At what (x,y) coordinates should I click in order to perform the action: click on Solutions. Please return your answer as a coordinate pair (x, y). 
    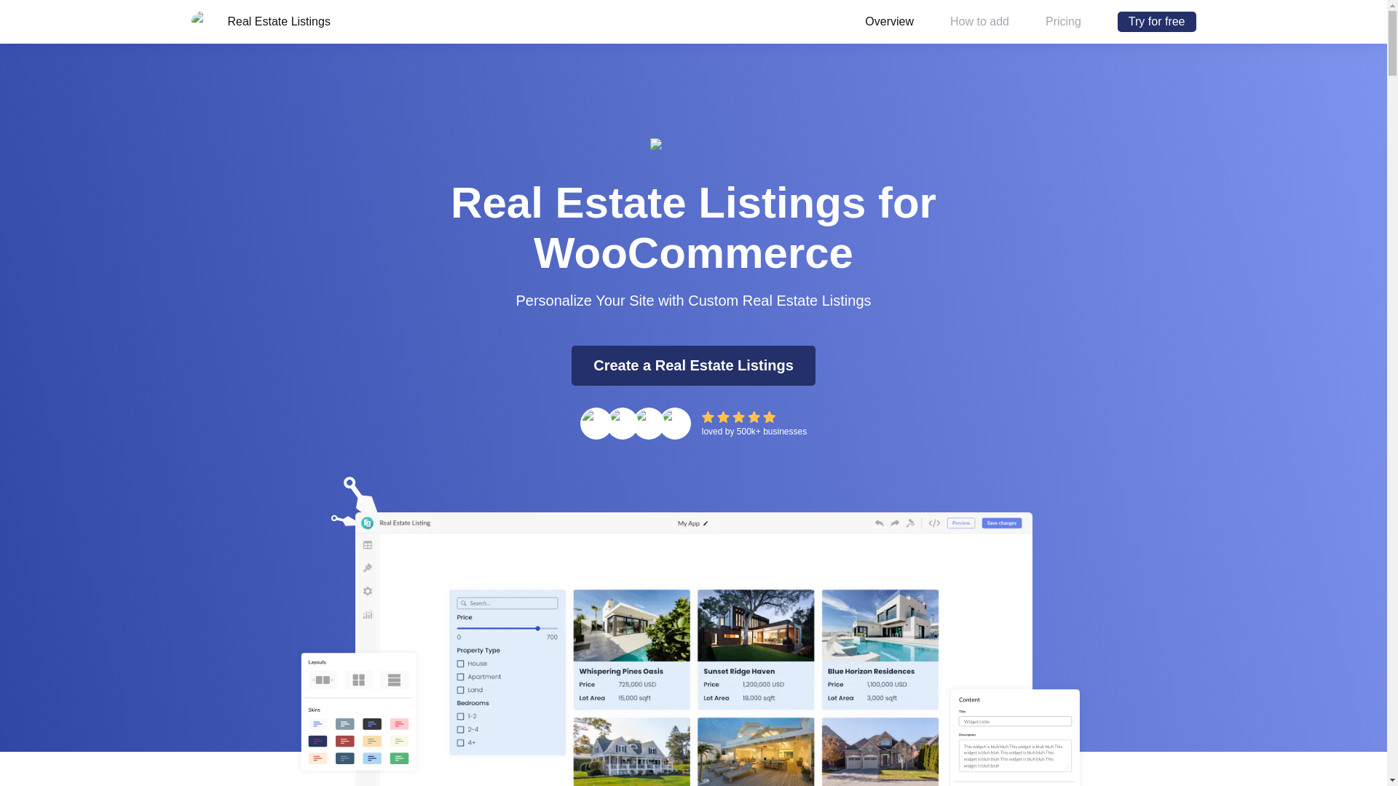
    Looking at the image, I should click on (475, 20).